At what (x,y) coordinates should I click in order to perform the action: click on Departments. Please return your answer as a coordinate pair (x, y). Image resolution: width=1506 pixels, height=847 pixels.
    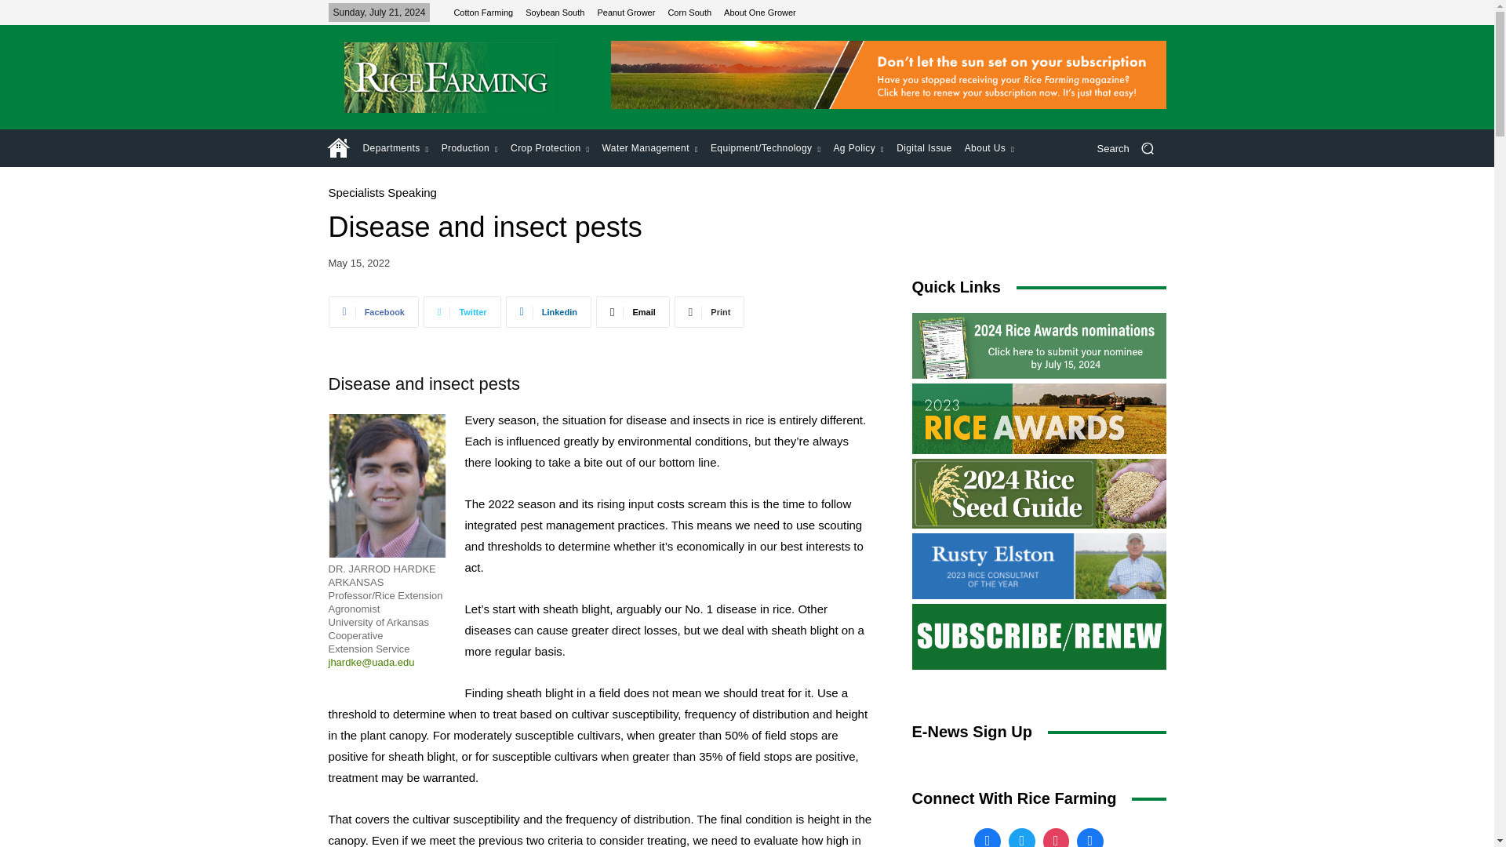
    Looking at the image, I should click on (395, 147).